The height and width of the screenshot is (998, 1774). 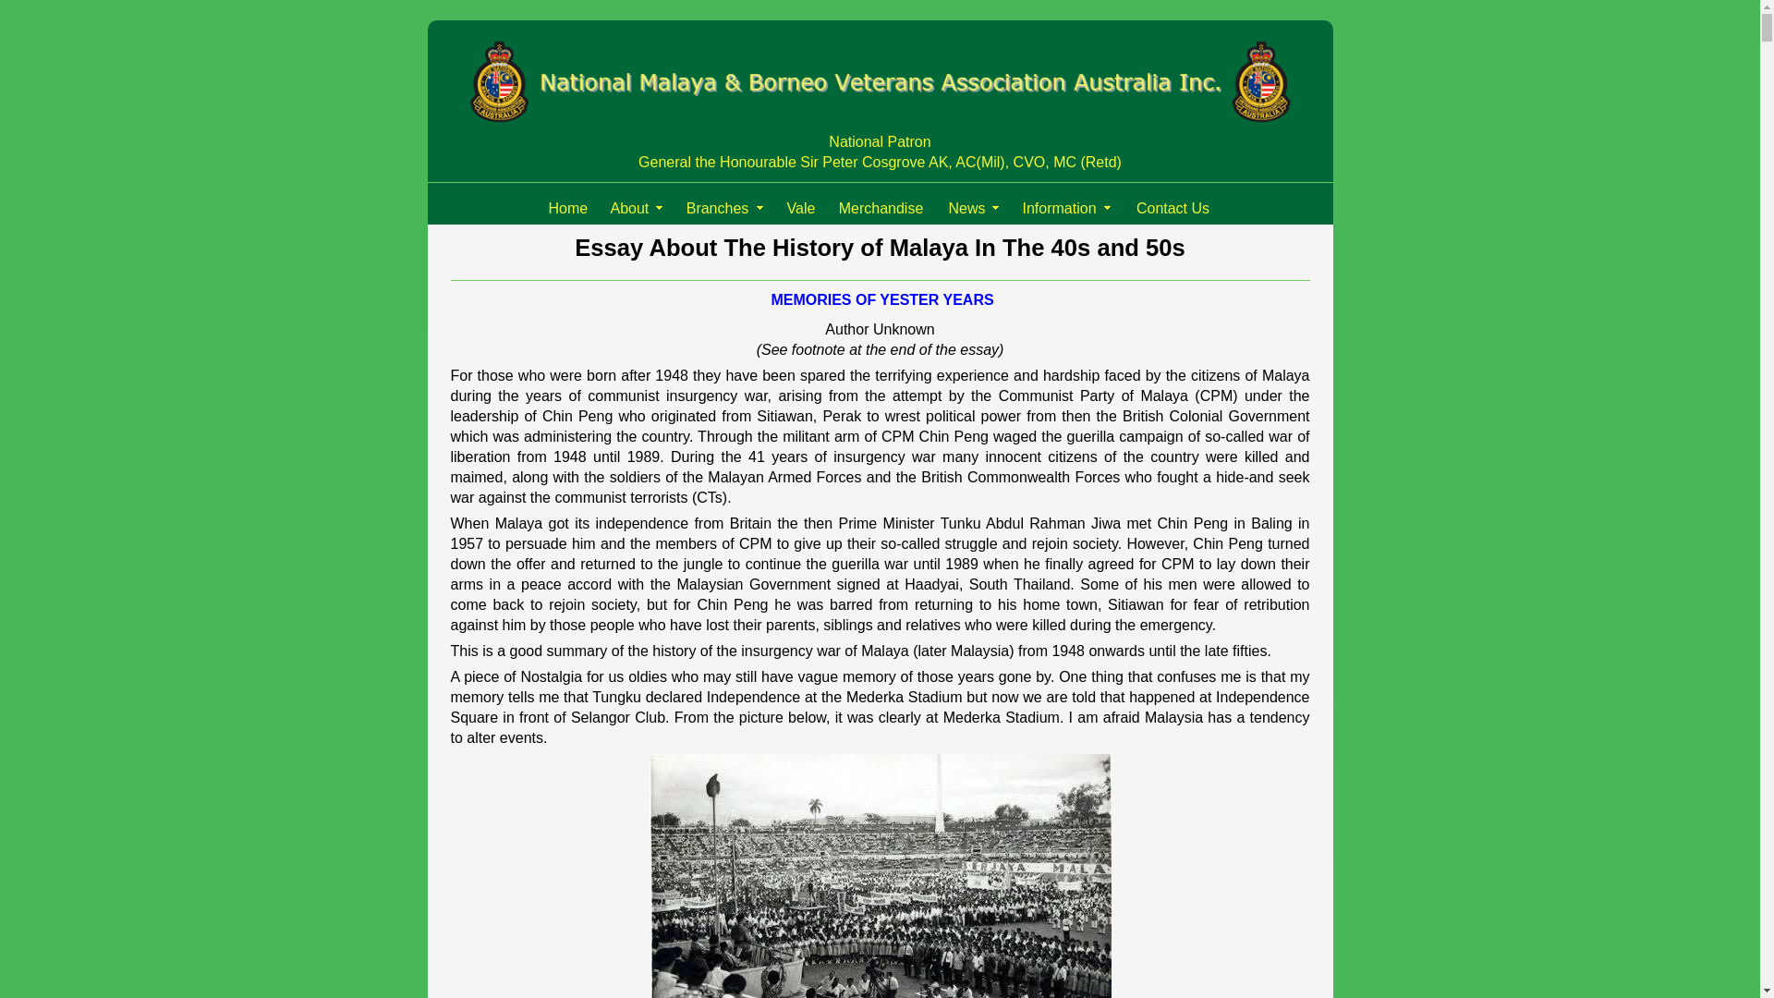 What do you see at coordinates (881, 211) in the screenshot?
I see `Merchandise` at bounding box center [881, 211].